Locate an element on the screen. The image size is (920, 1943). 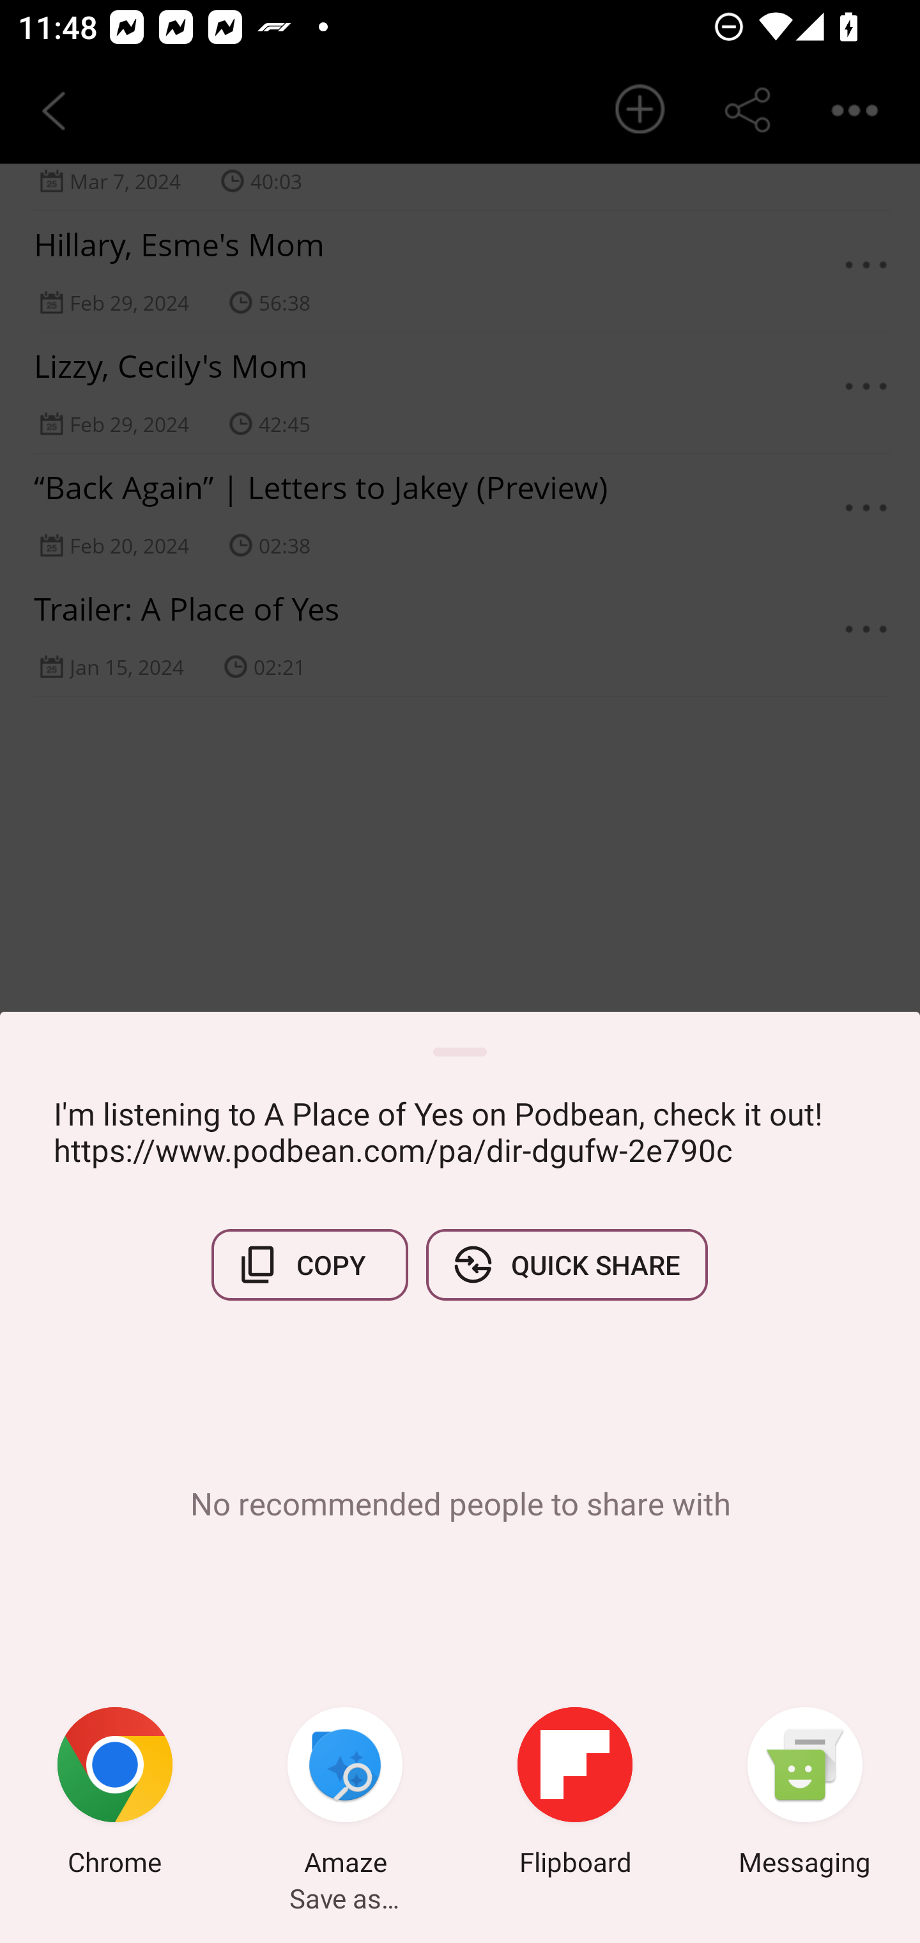
QUICK SHARE is located at coordinates (566, 1264).